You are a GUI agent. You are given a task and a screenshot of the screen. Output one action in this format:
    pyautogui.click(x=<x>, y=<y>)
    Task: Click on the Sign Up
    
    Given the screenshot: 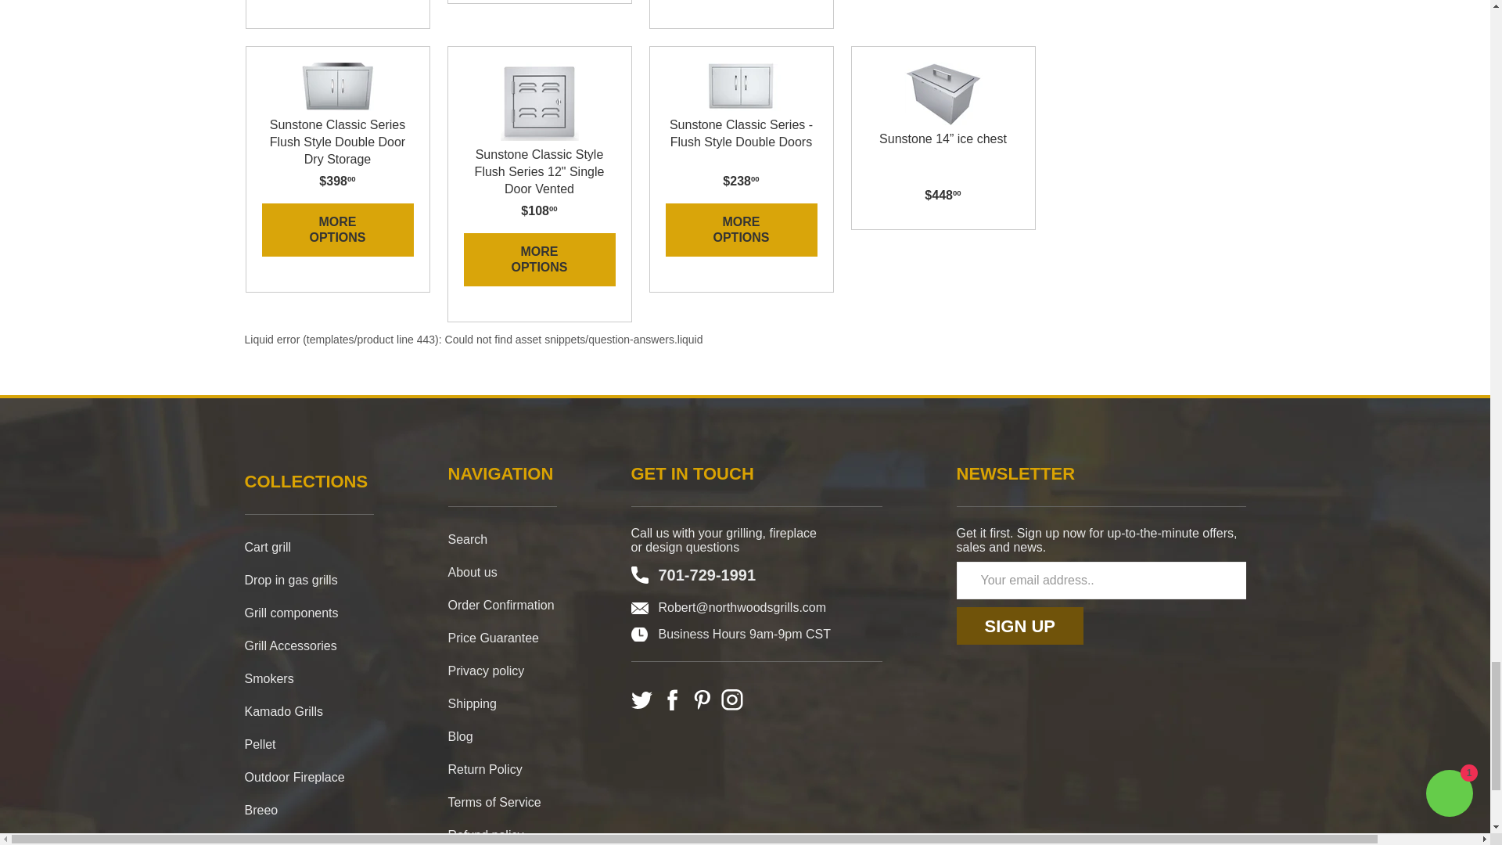 What is the action you would take?
    pyautogui.click(x=1019, y=626)
    